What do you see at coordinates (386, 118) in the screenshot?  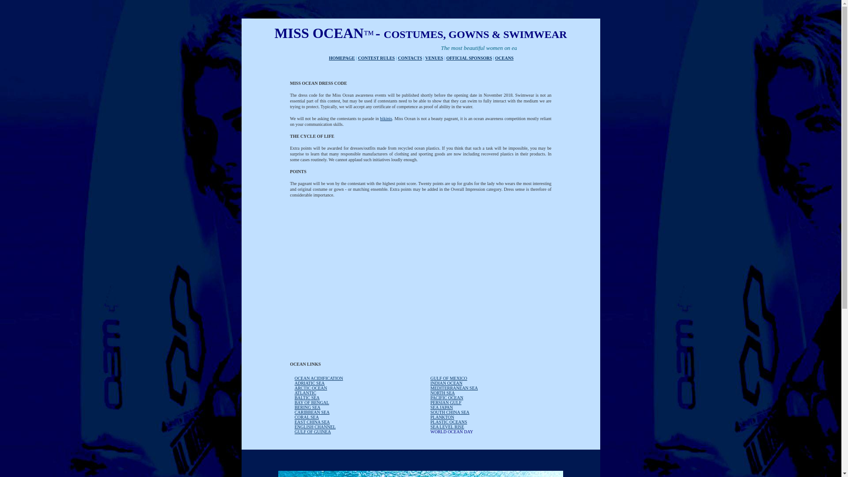 I see `bikinis` at bounding box center [386, 118].